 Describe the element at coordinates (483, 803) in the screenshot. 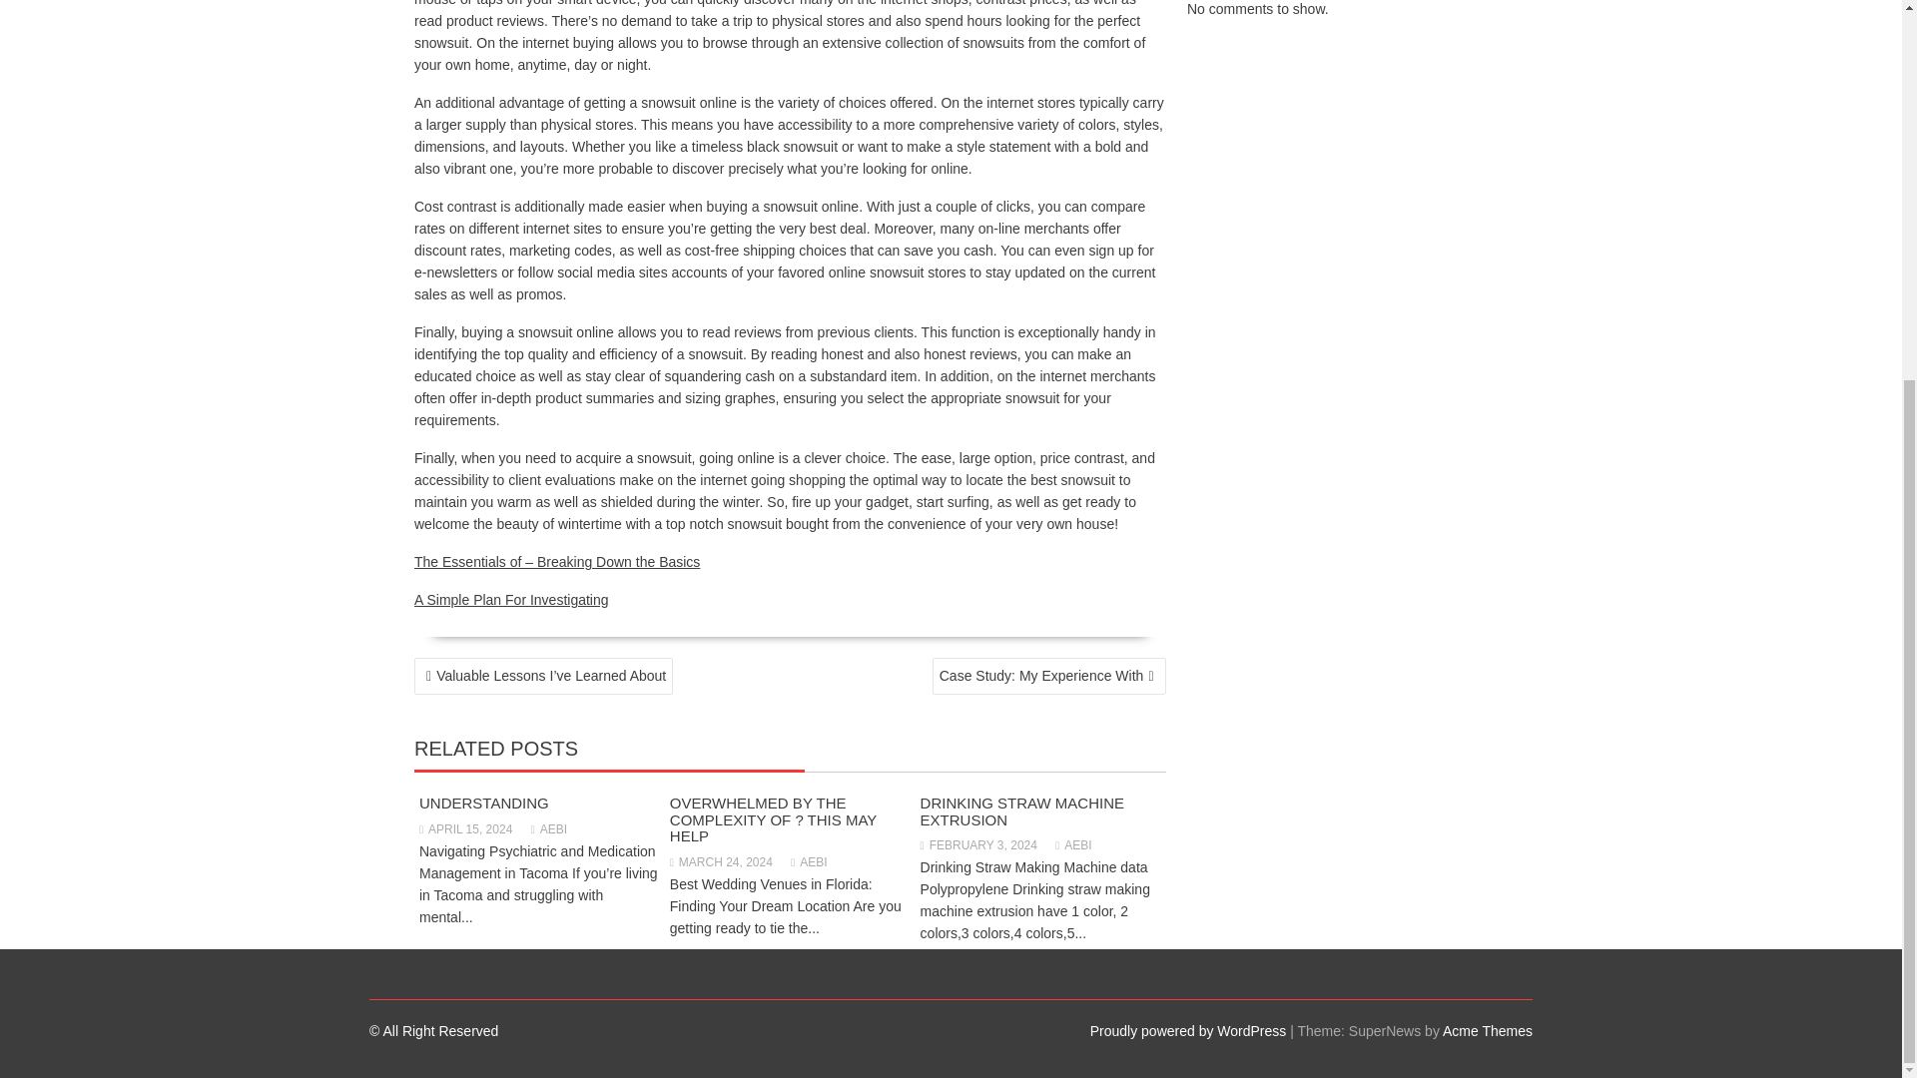

I see `UNDERSTANDING` at that location.